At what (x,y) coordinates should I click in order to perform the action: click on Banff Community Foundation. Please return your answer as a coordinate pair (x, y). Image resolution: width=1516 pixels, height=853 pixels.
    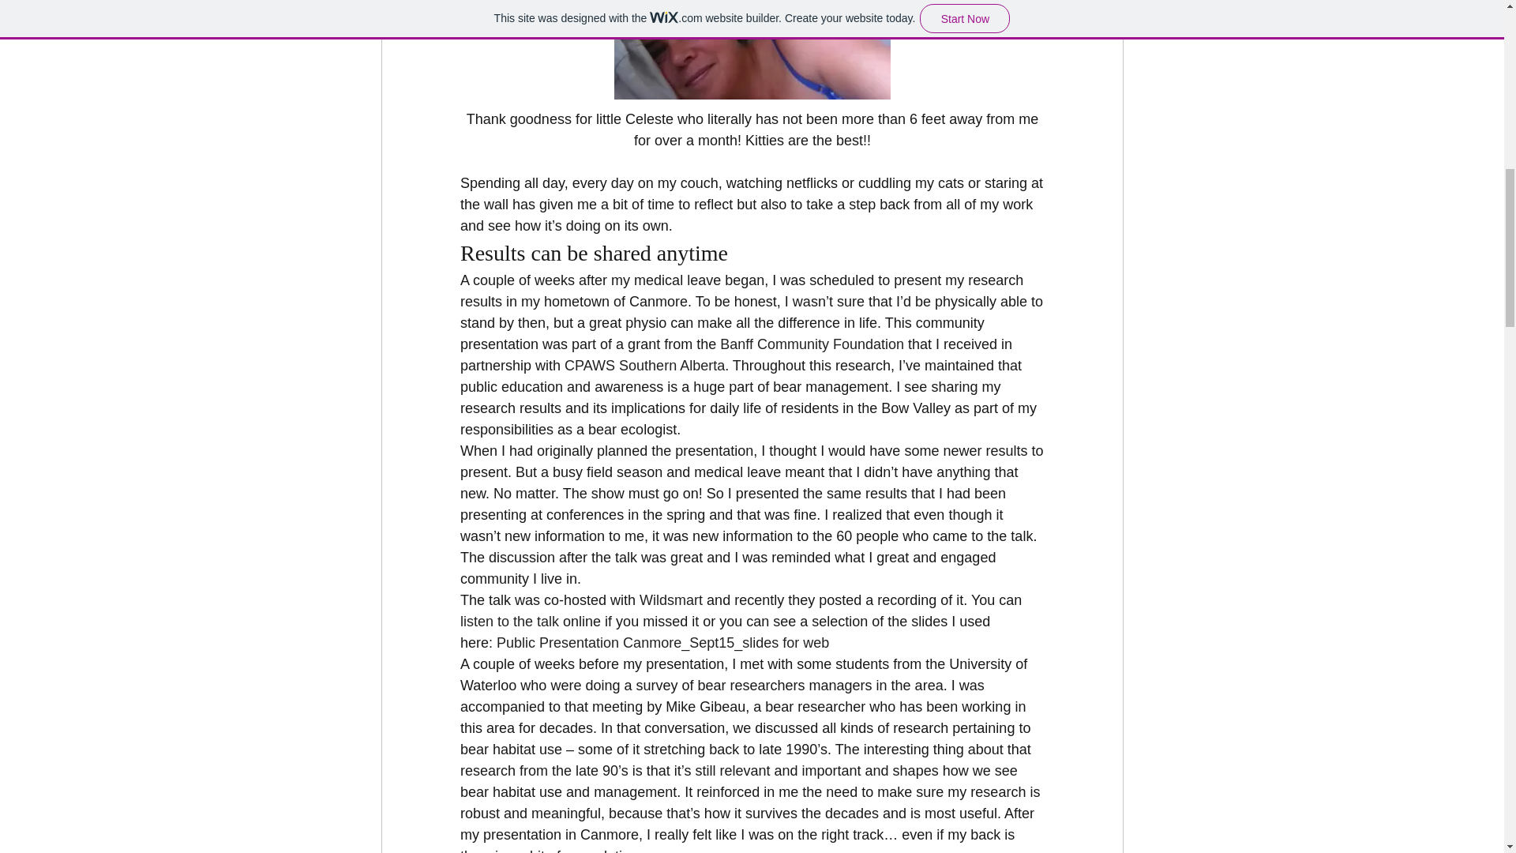
    Looking at the image, I should click on (812, 344).